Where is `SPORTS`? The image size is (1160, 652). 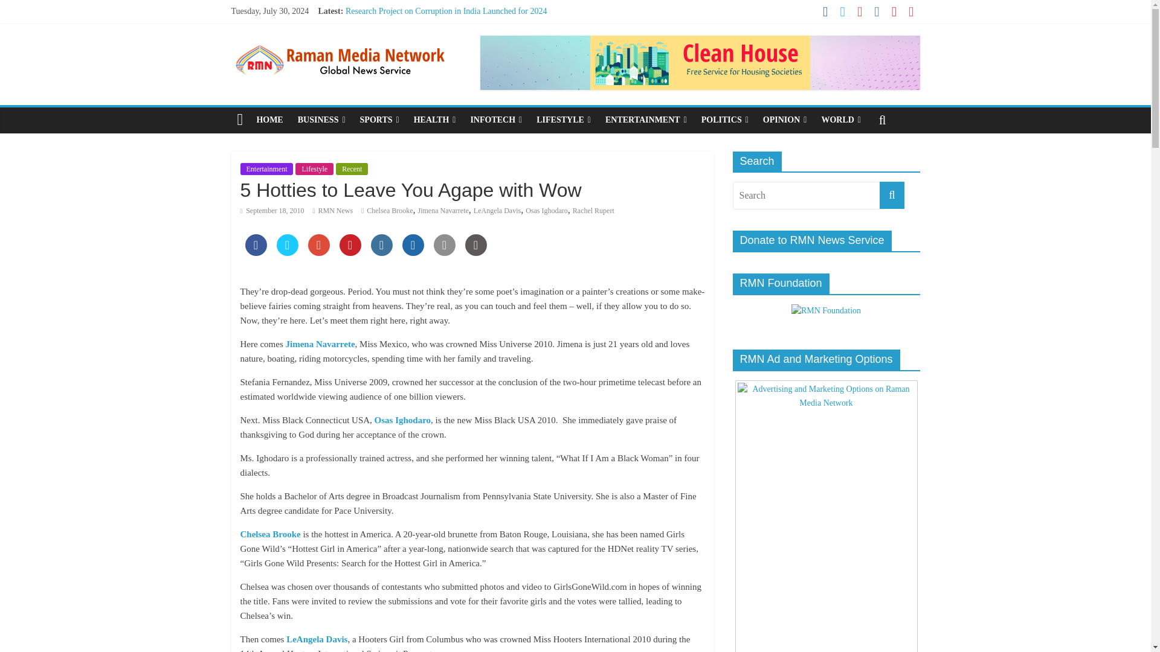 SPORTS is located at coordinates (379, 120).